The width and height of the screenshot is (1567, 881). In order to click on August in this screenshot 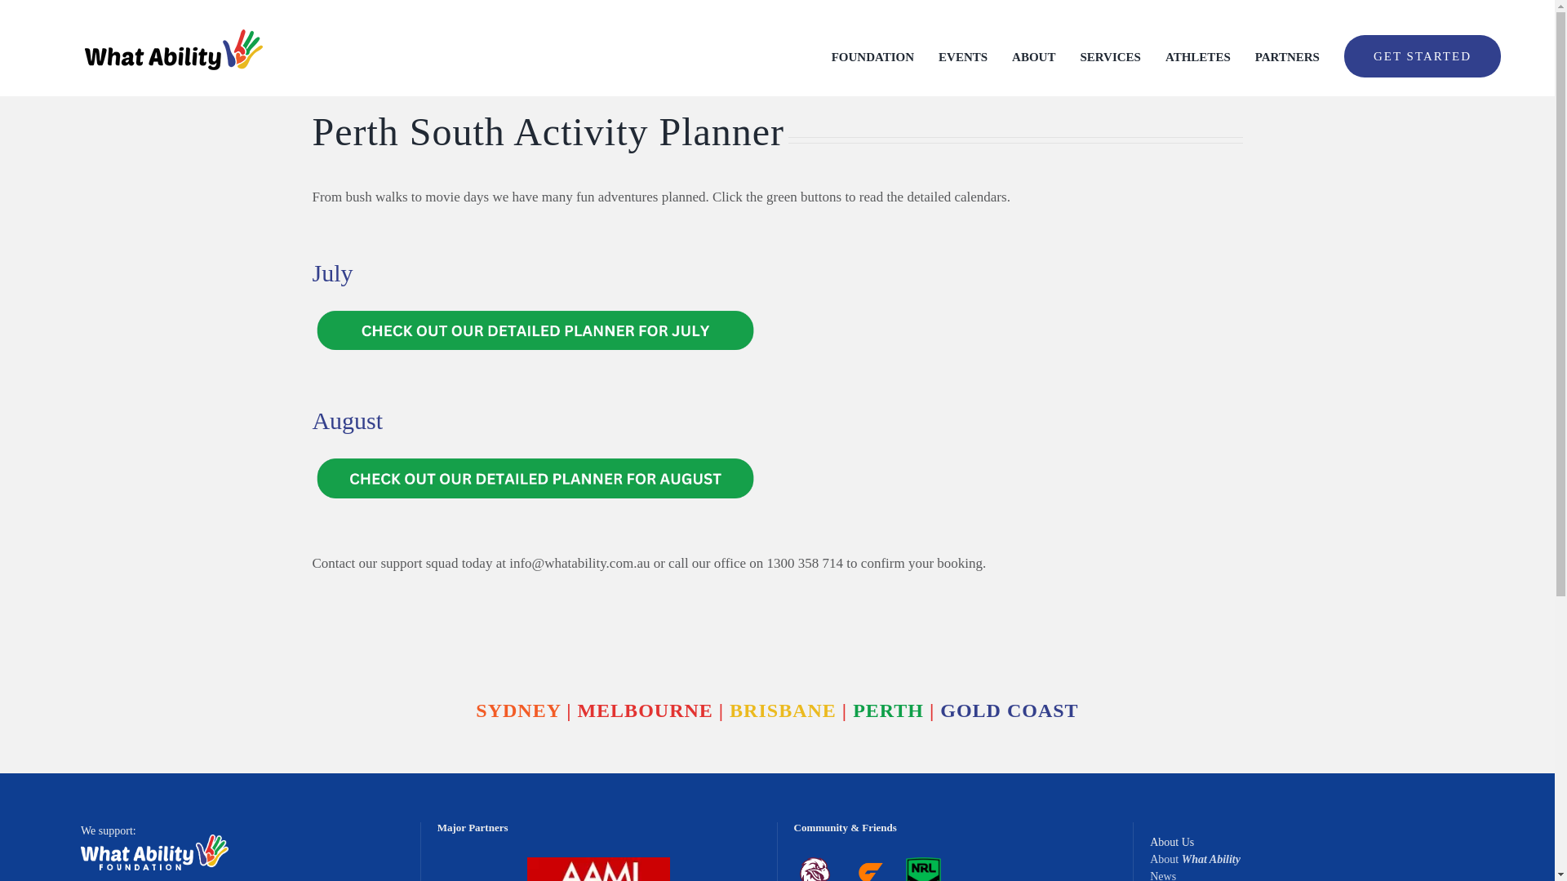, I will do `click(776, 462)`.